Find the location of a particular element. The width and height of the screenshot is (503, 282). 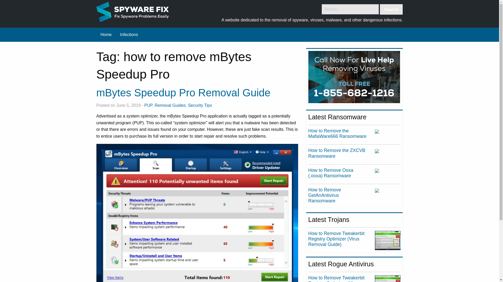

How to Remove the ZXCVB Ransomware is located at coordinates (337, 153).